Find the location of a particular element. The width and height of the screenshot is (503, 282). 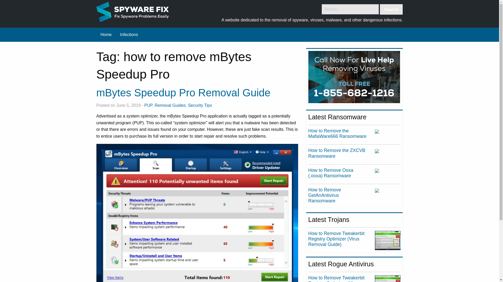

How to Remove the ZXCVB Ransomware is located at coordinates (337, 153).